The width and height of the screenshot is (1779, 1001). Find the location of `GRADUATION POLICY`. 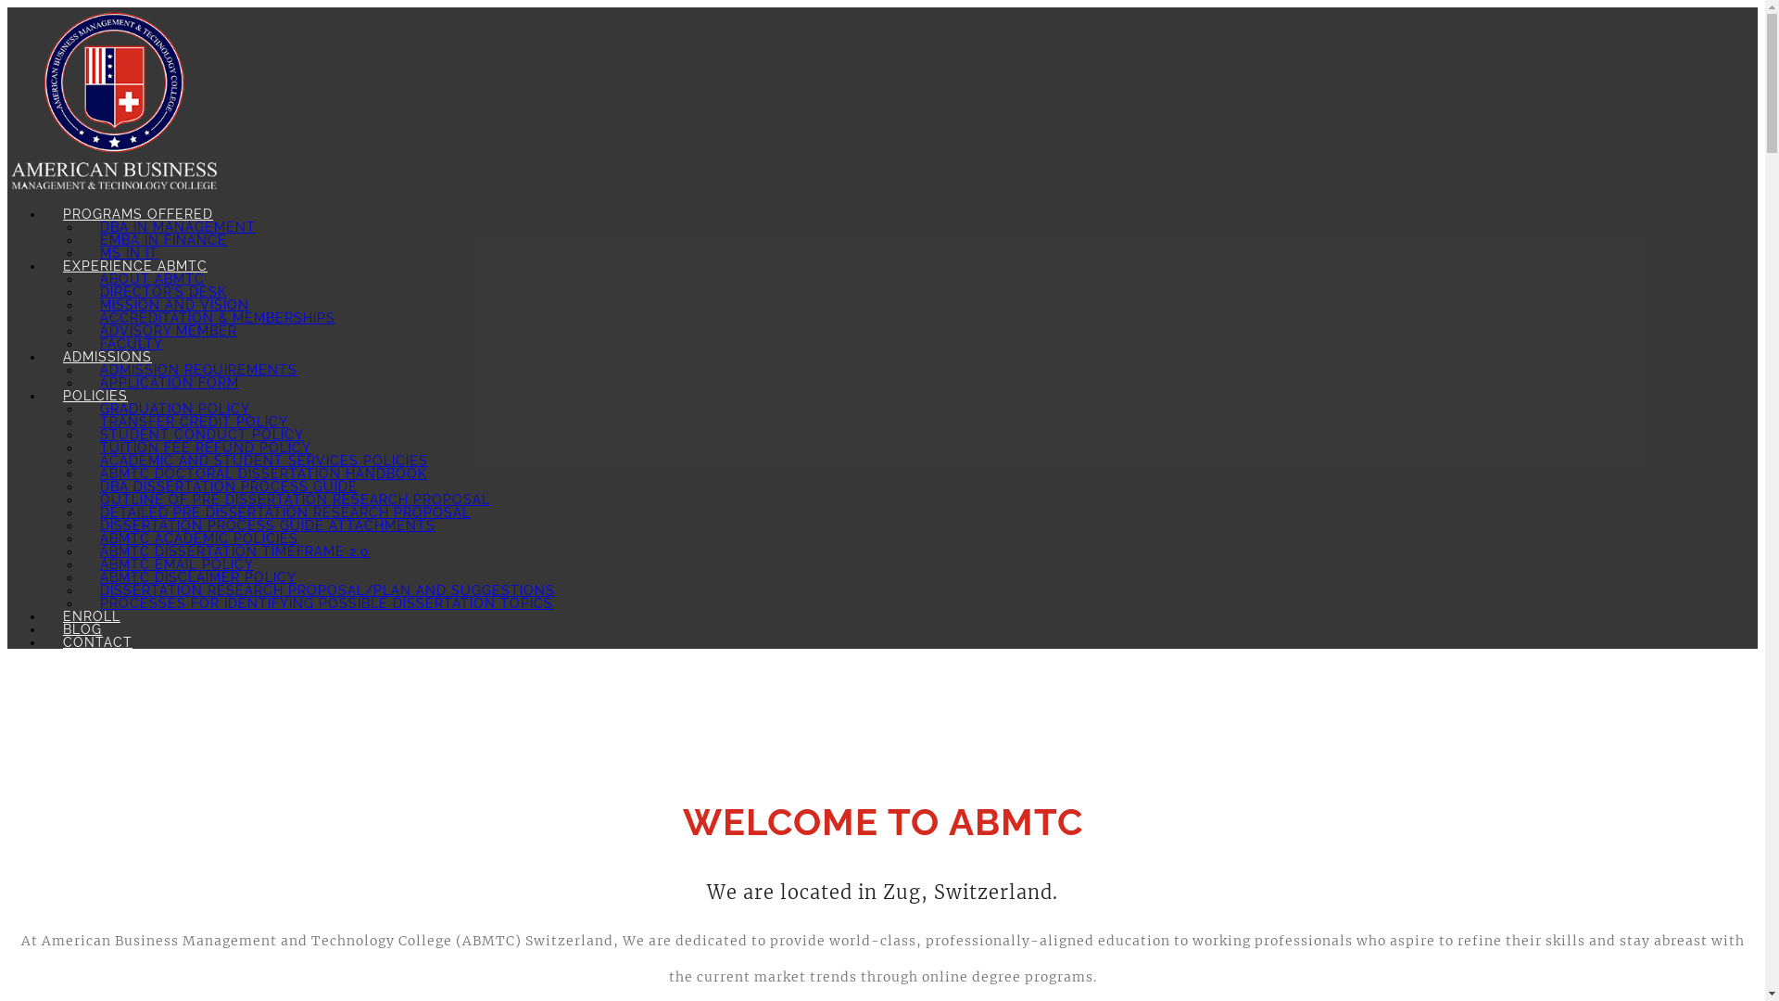

GRADUATION POLICY is located at coordinates (175, 409).